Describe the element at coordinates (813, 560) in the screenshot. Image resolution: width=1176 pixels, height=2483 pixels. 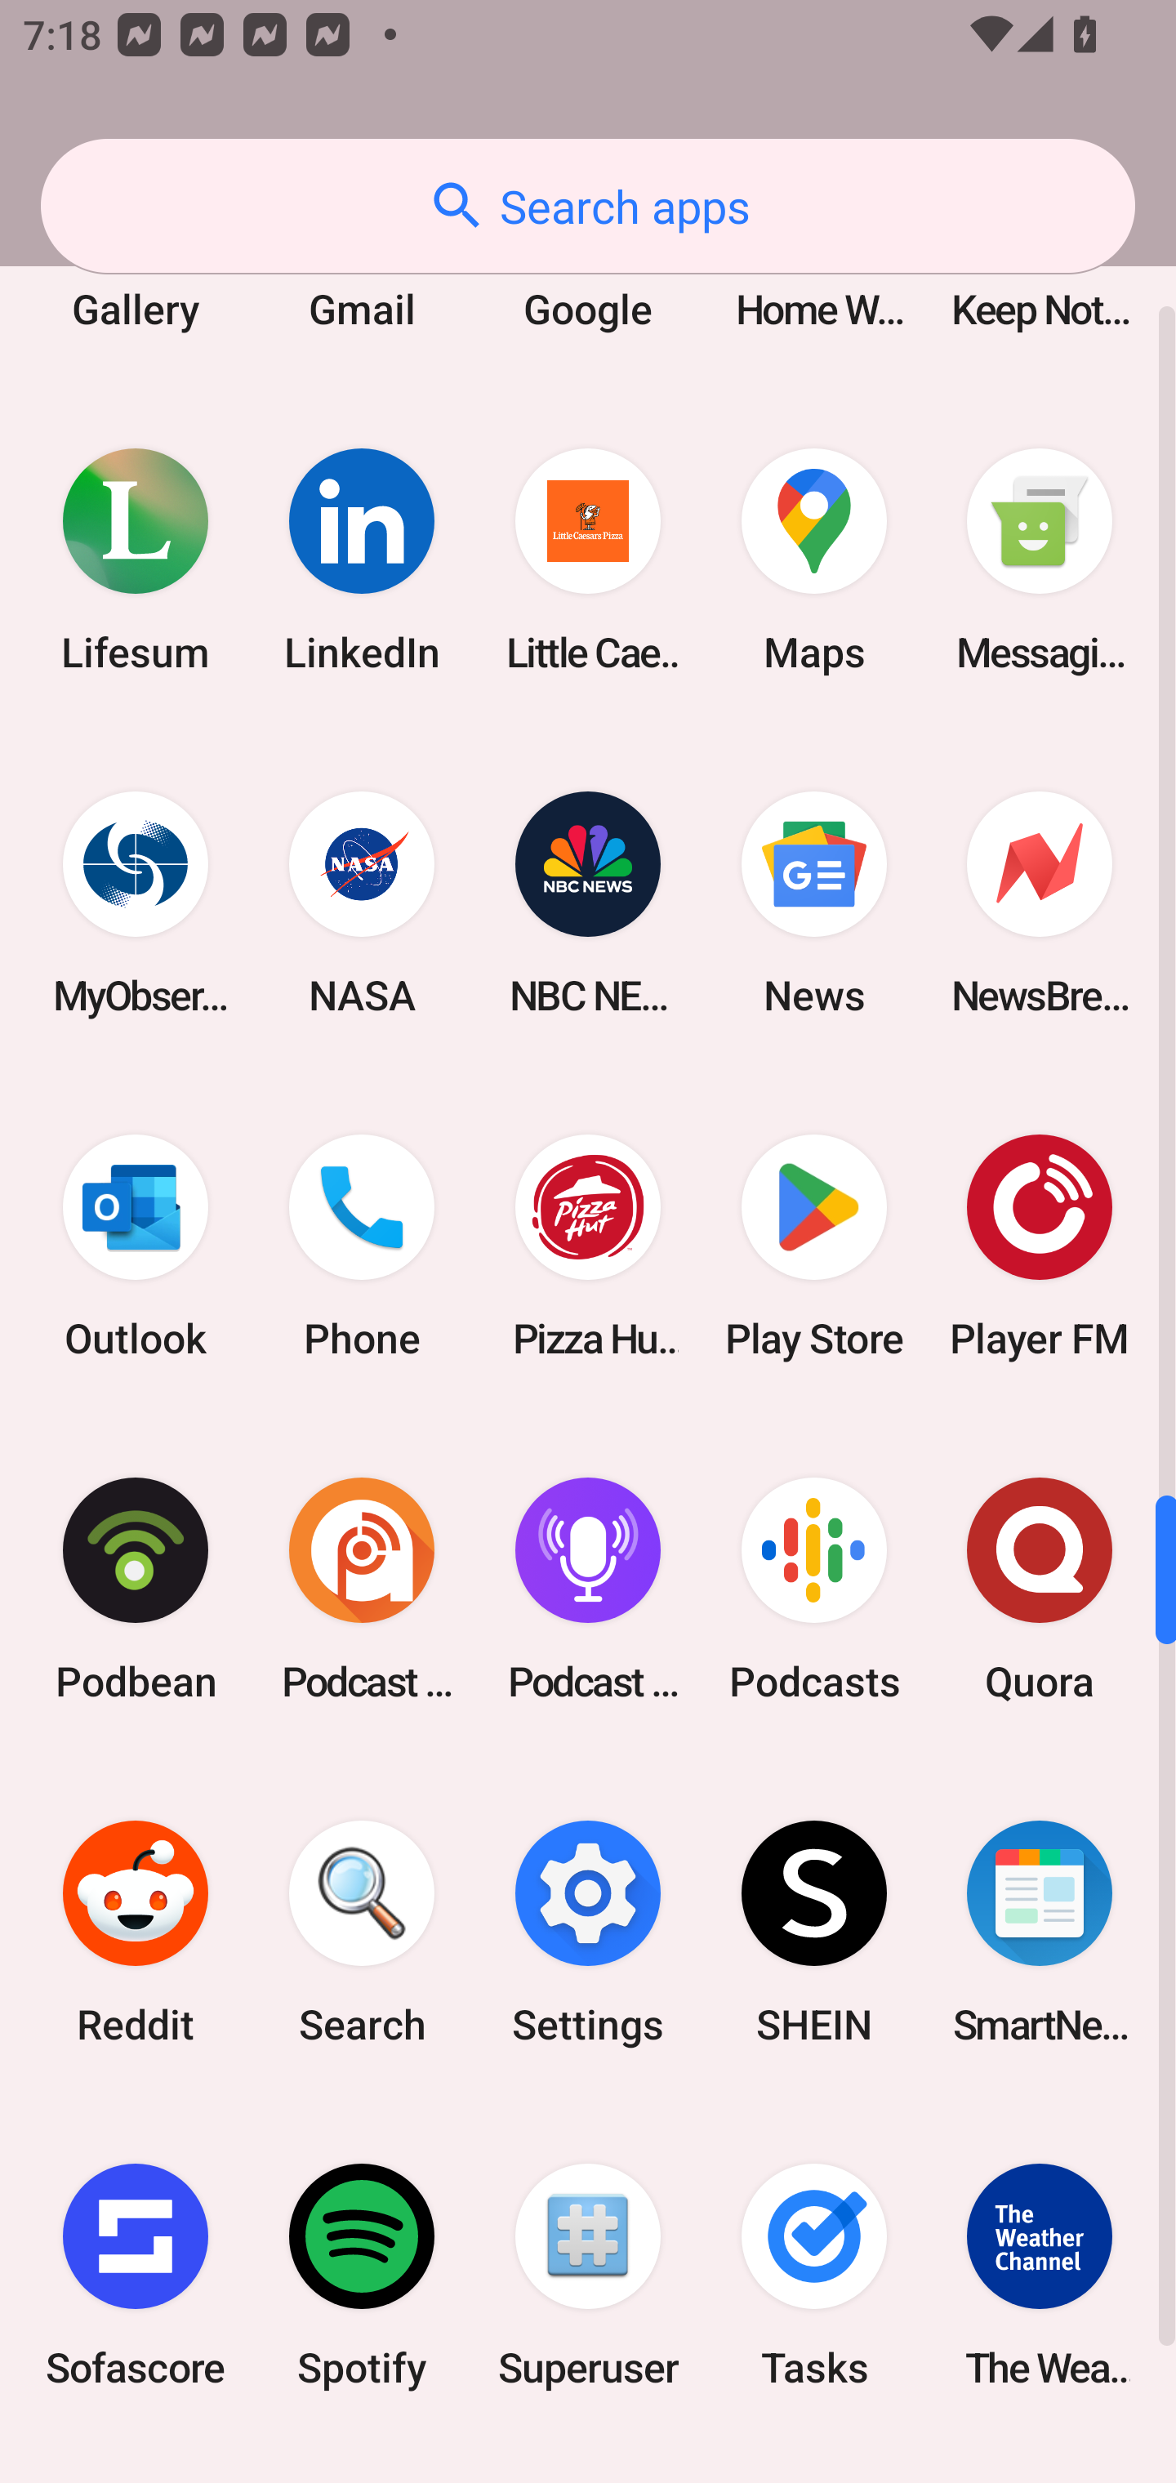
I see `Maps` at that location.